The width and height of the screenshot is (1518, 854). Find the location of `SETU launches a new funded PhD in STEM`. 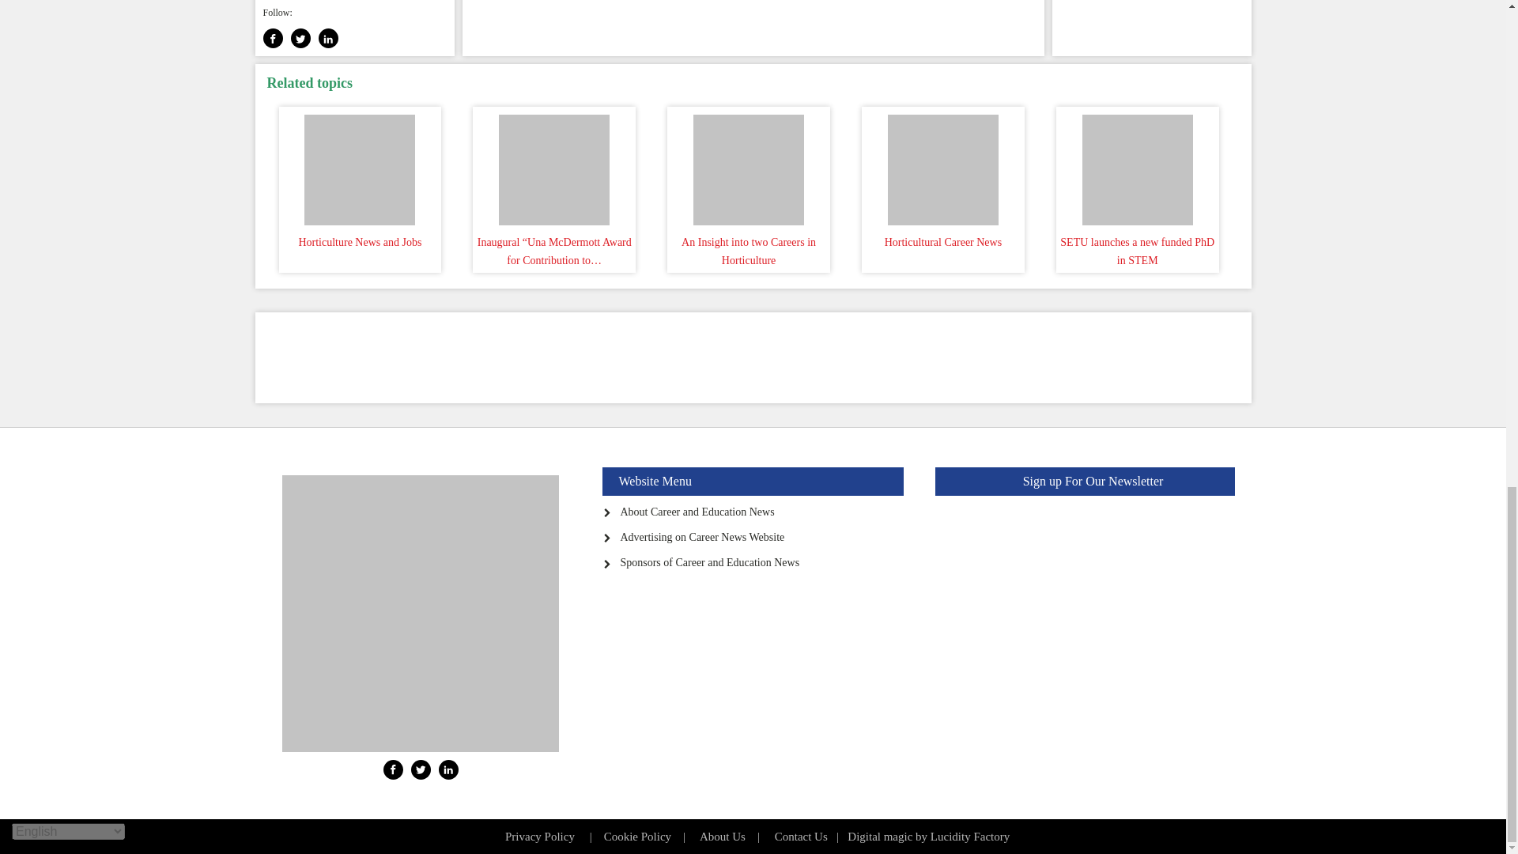

SETU launches a new funded PhD in STEM is located at coordinates (1137, 166).